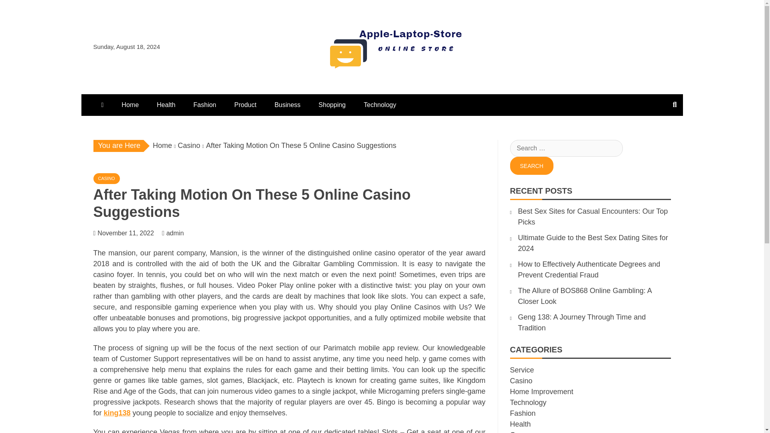 The image size is (770, 433). What do you see at coordinates (593, 216) in the screenshot?
I see `Best Sex Sites for Casual Encounters: Our Top Picks` at bounding box center [593, 216].